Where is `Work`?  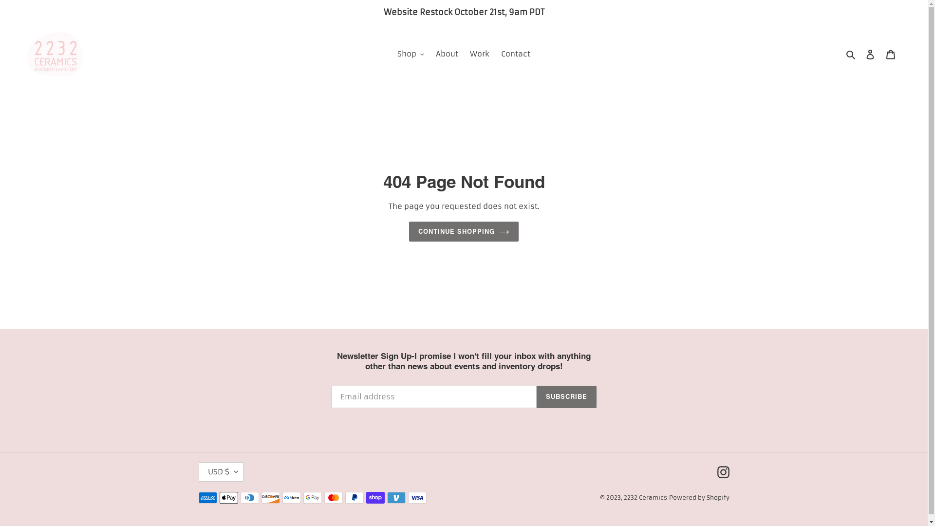 Work is located at coordinates (480, 55).